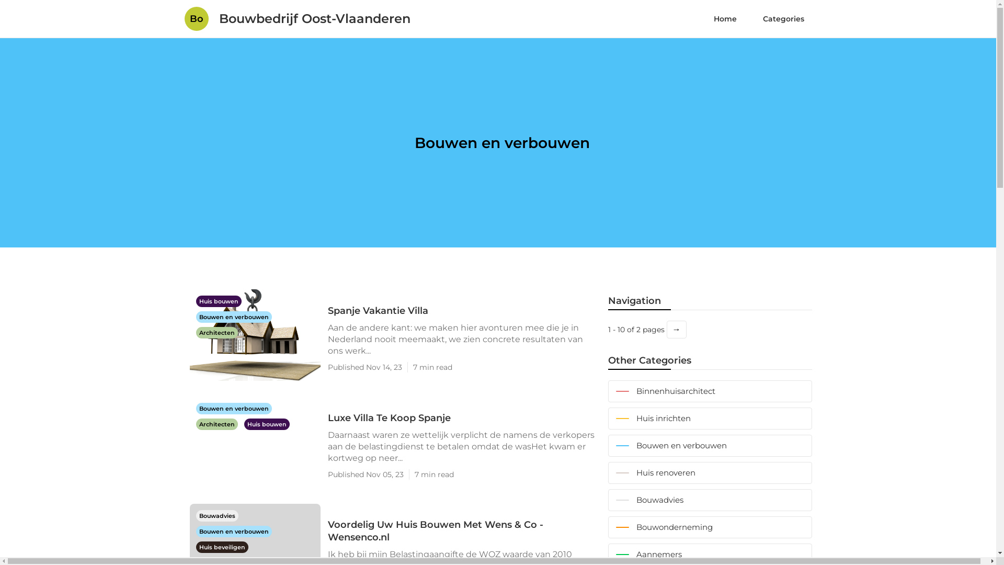 The image size is (1004, 565). I want to click on Architecten, so click(218, 424).